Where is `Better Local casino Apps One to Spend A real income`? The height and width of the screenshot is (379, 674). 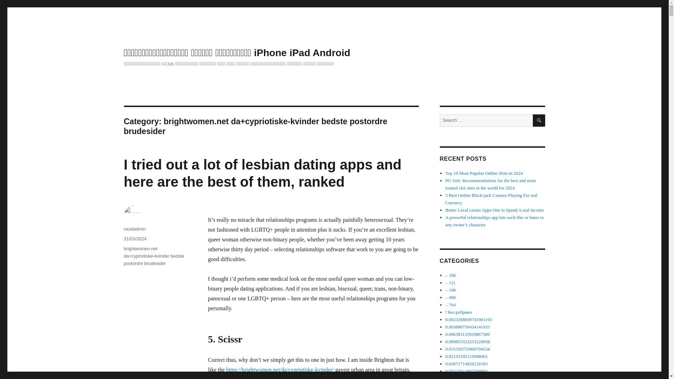 Better Local casino Apps One to Spend A real income is located at coordinates (495, 210).